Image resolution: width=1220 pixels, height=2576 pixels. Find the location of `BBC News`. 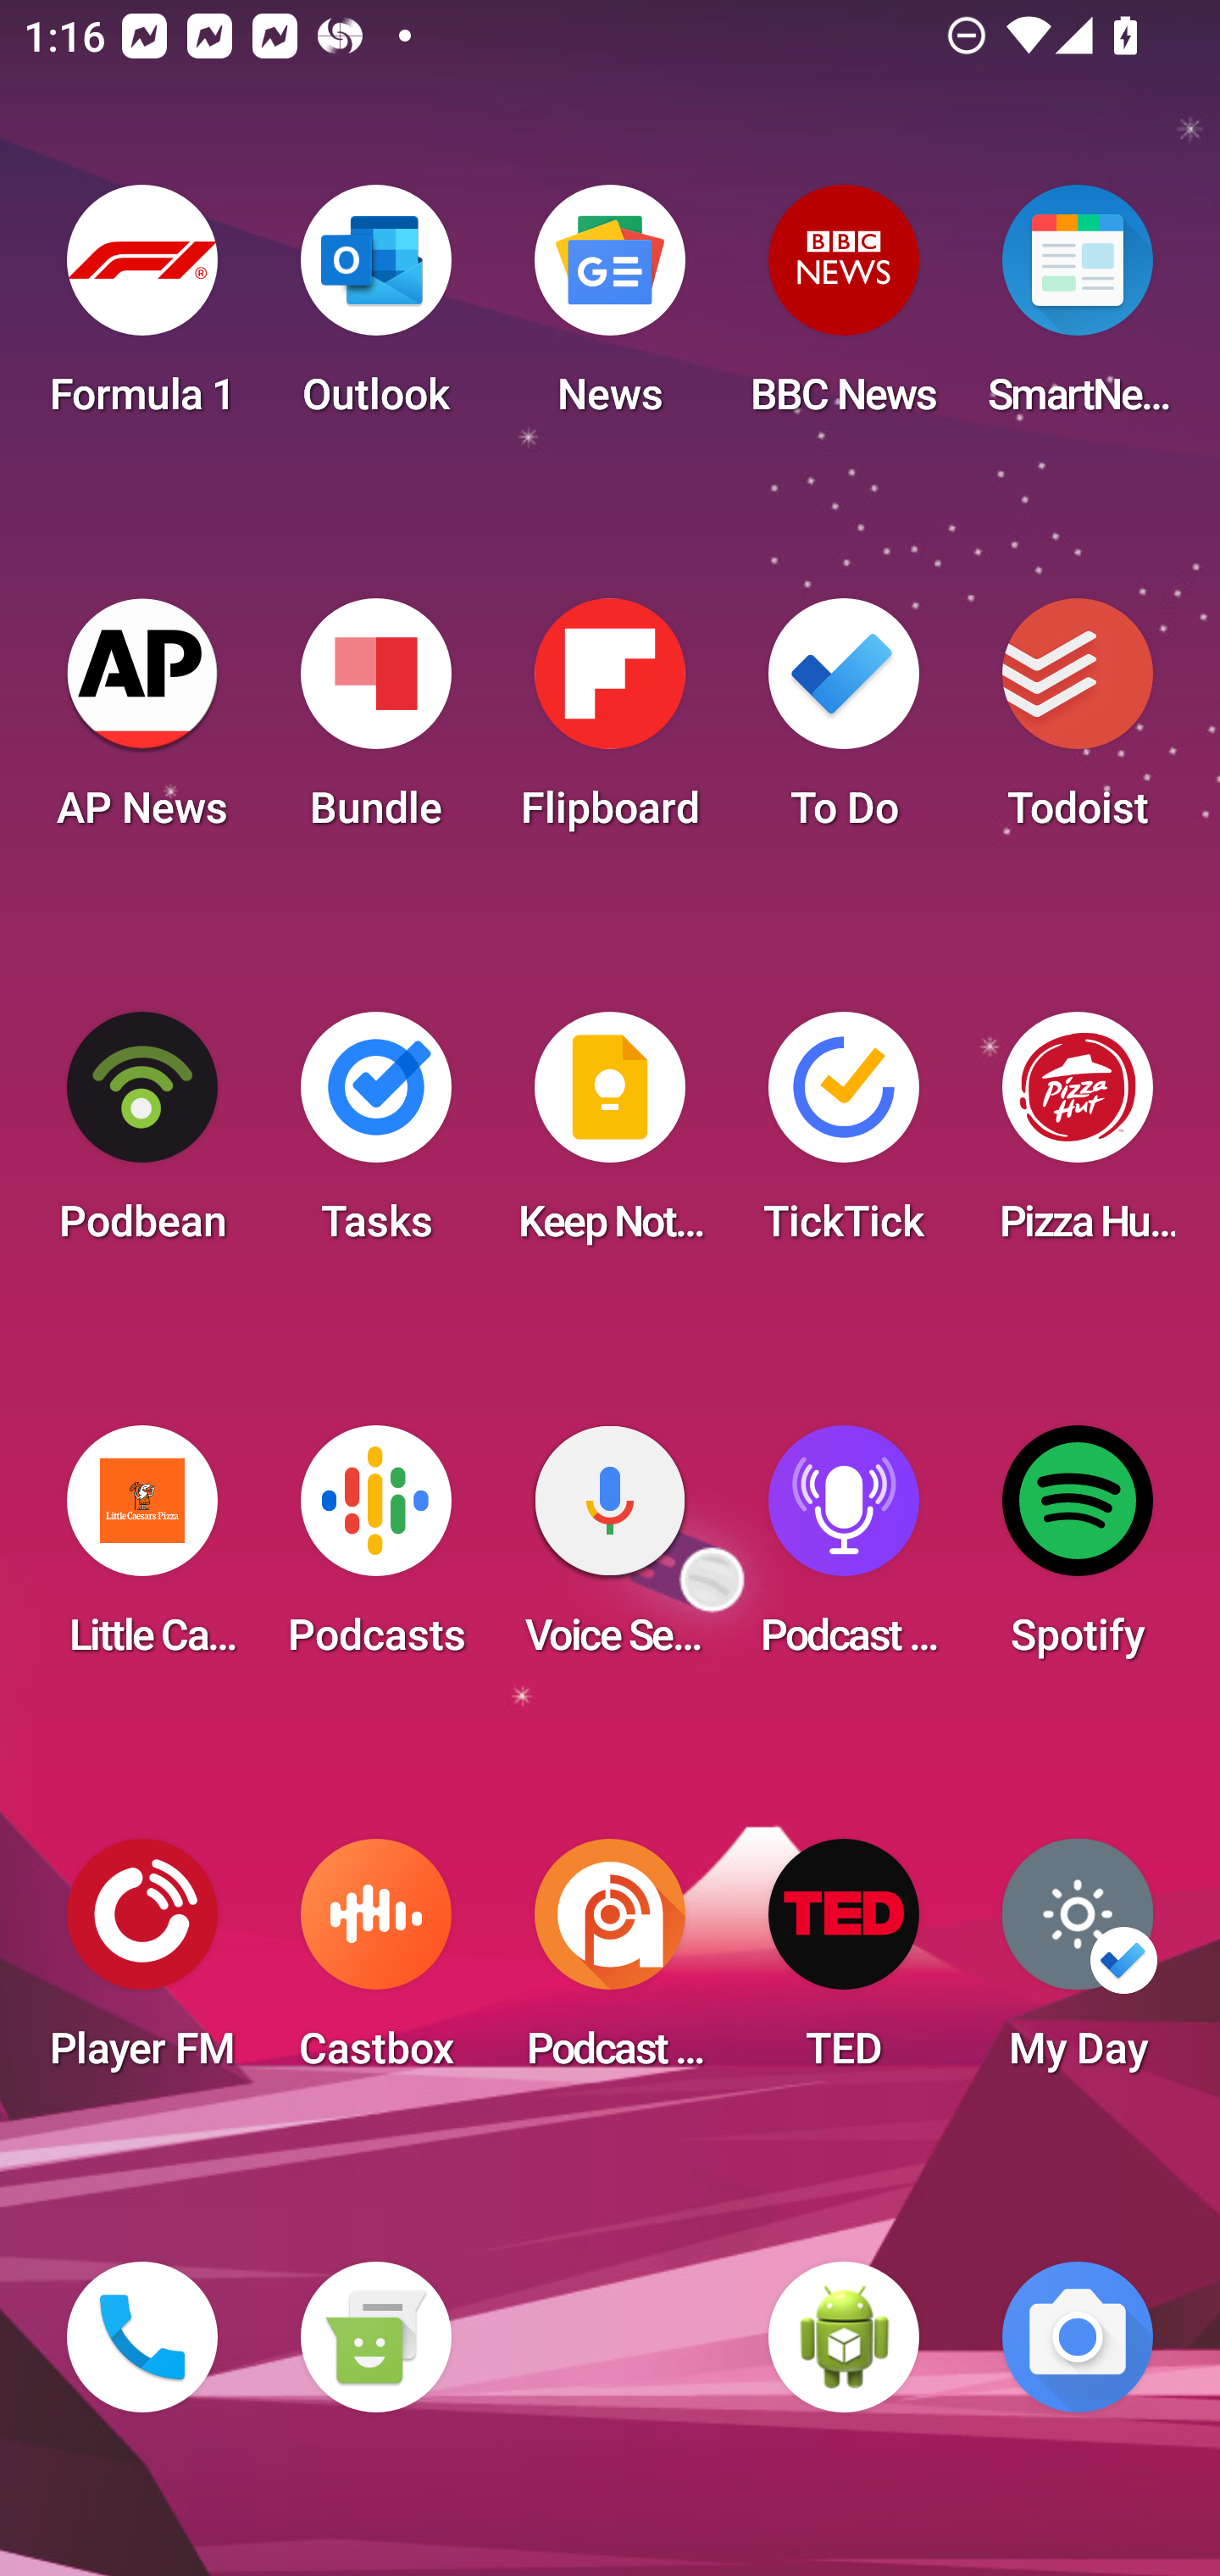

BBC News is located at coordinates (844, 310).